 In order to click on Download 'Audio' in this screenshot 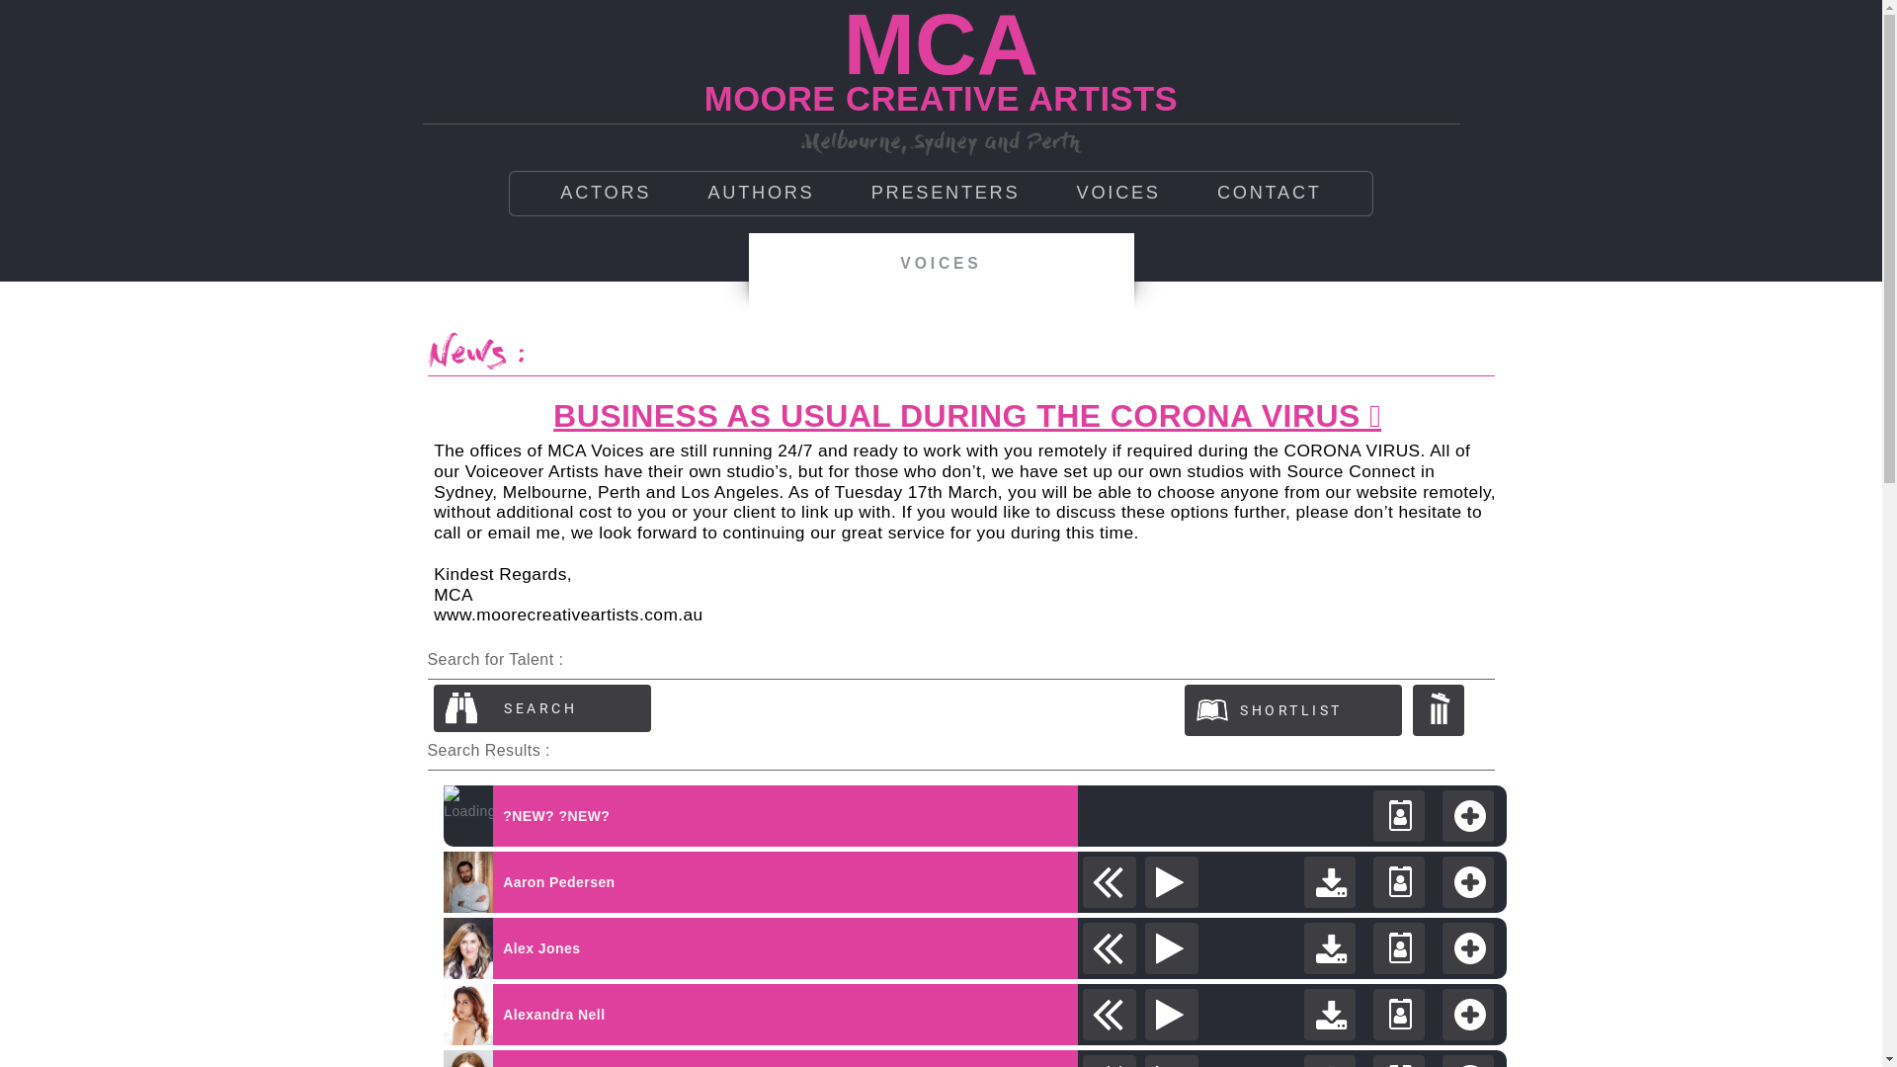, I will do `click(1330, 882)`.